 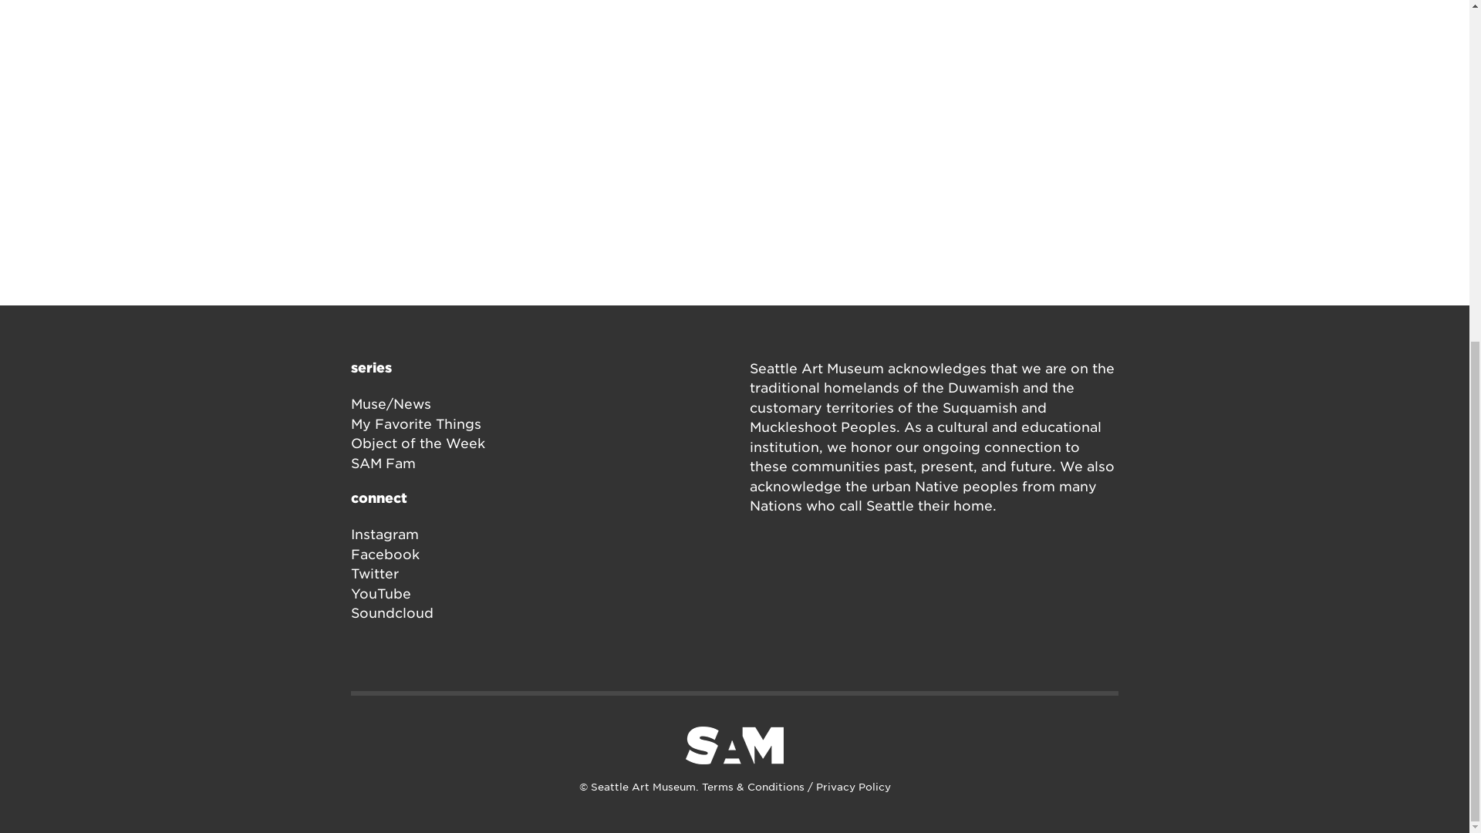 What do you see at coordinates (381, 594) in the screenshot?
I see `YouTube` at bounding box center [381, 594].